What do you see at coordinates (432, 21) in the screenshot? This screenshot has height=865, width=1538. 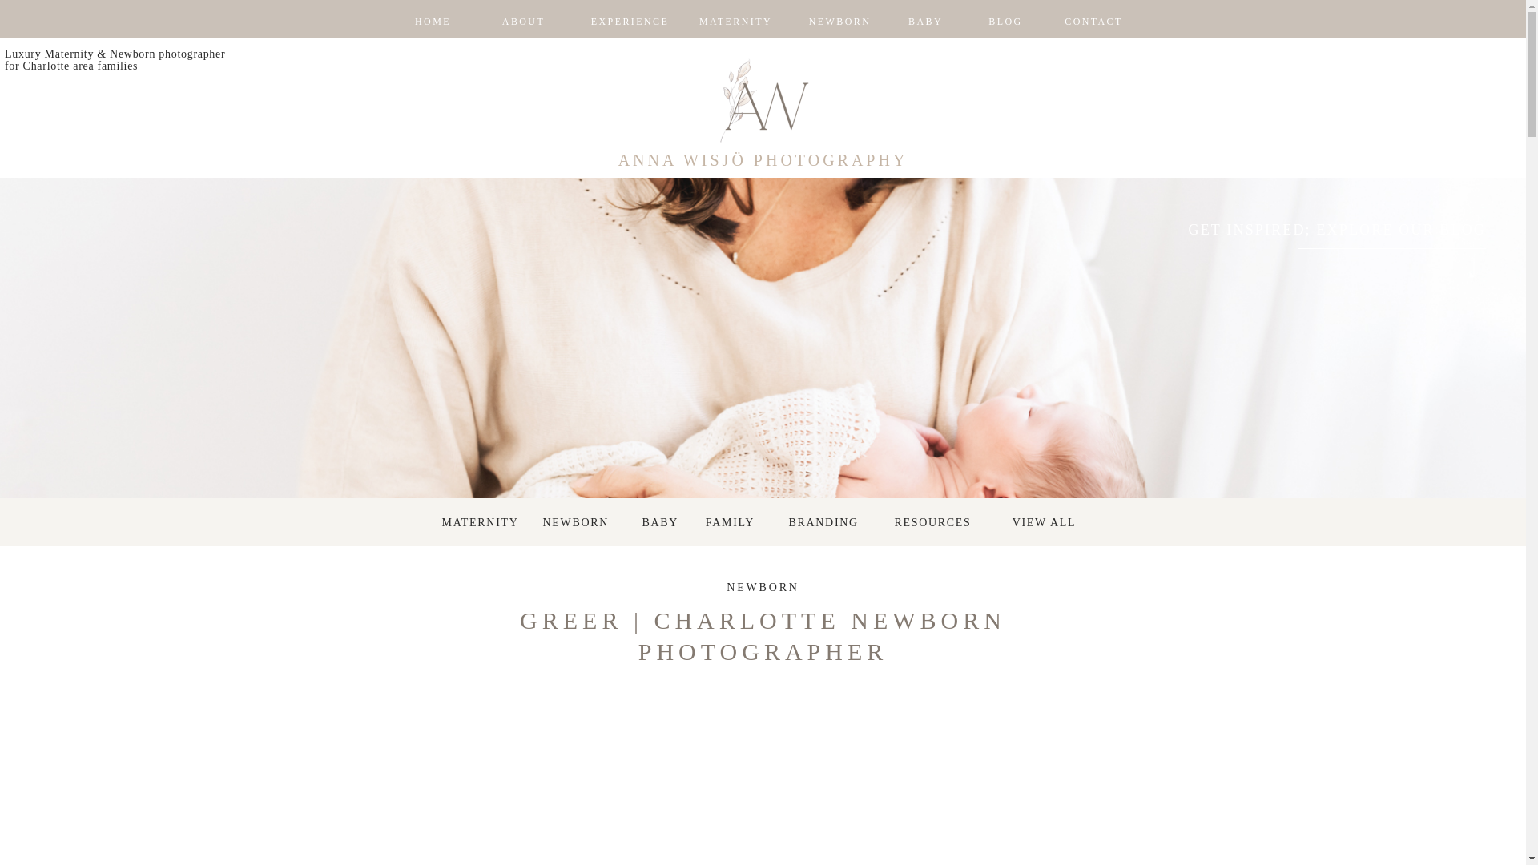 I see `HOME` at bounding box center [432, 21].